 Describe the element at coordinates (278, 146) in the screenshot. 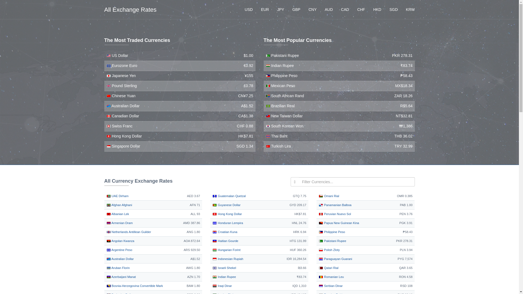

I see `Turkish Lira` at that location.